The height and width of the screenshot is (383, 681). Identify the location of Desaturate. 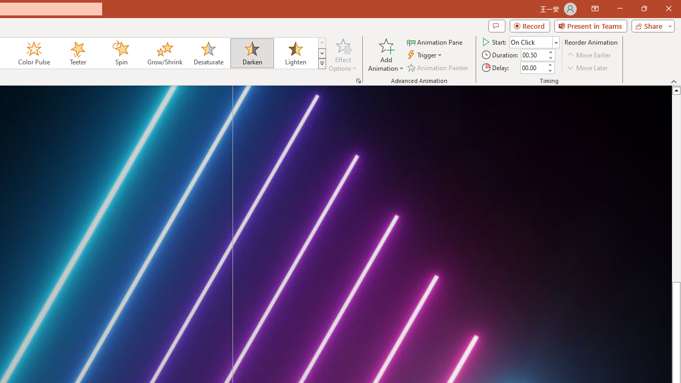
(208, 53).